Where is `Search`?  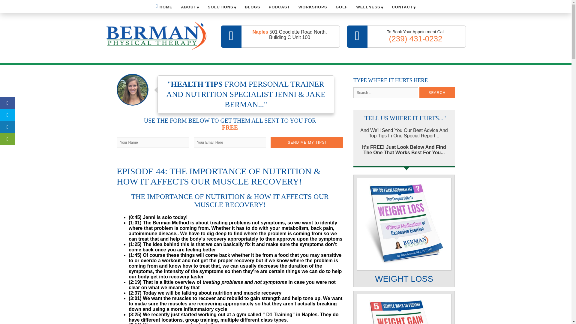
Search is located at coordinates (437, 92).